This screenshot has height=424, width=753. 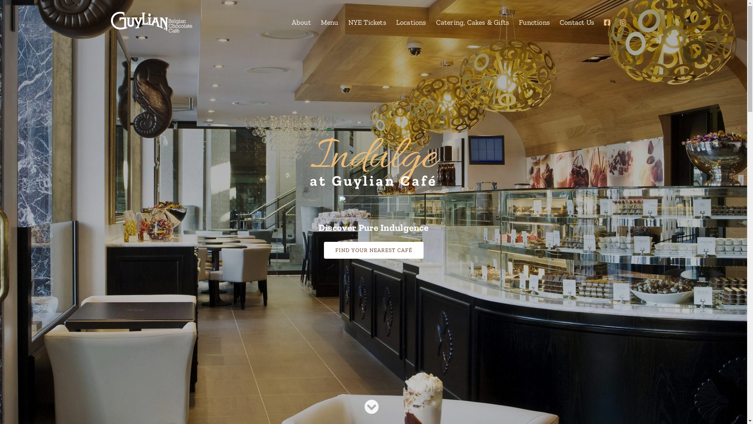 What do you see at coordinates (329, 22) in the screenshot?
I see `Menu` at bounding box center [329, 22].